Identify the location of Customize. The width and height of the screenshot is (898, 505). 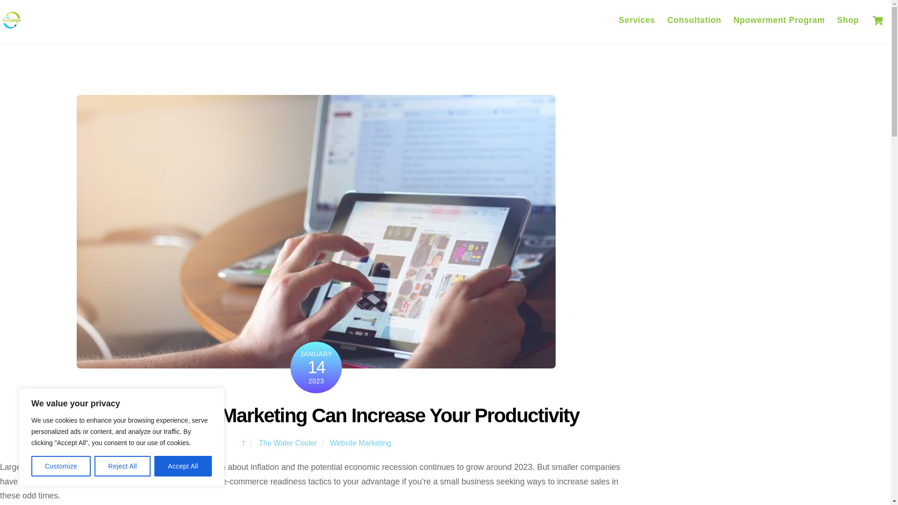
(183, 466).